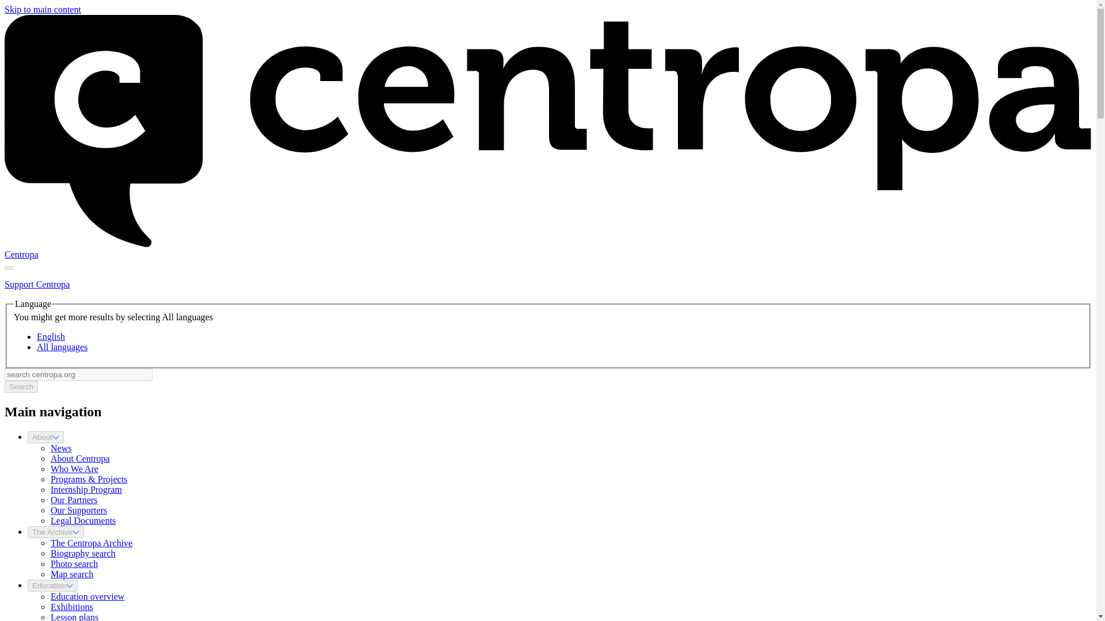 This screenshot has width=1105, height=621. What do you see at coordinates (55, 532) in the screenshot?
I see `The Archive` at bounding box center [55, 532].